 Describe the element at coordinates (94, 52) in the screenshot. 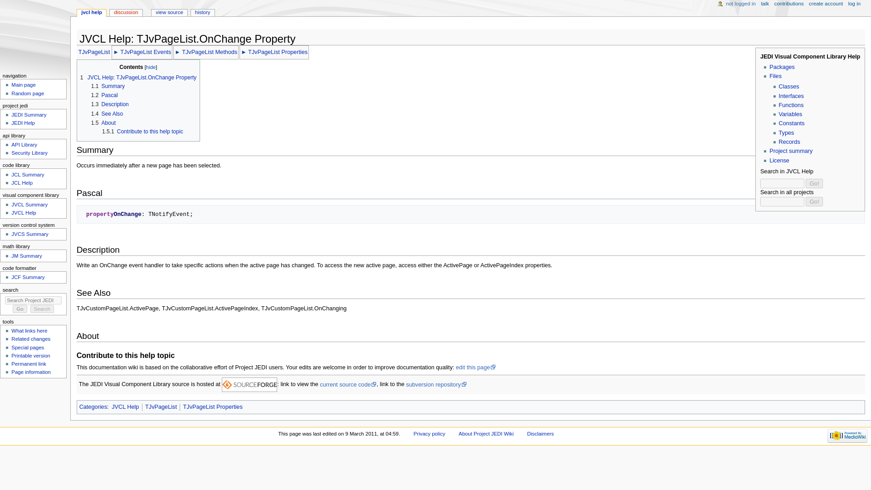

I see `TJvPageList` at that location.